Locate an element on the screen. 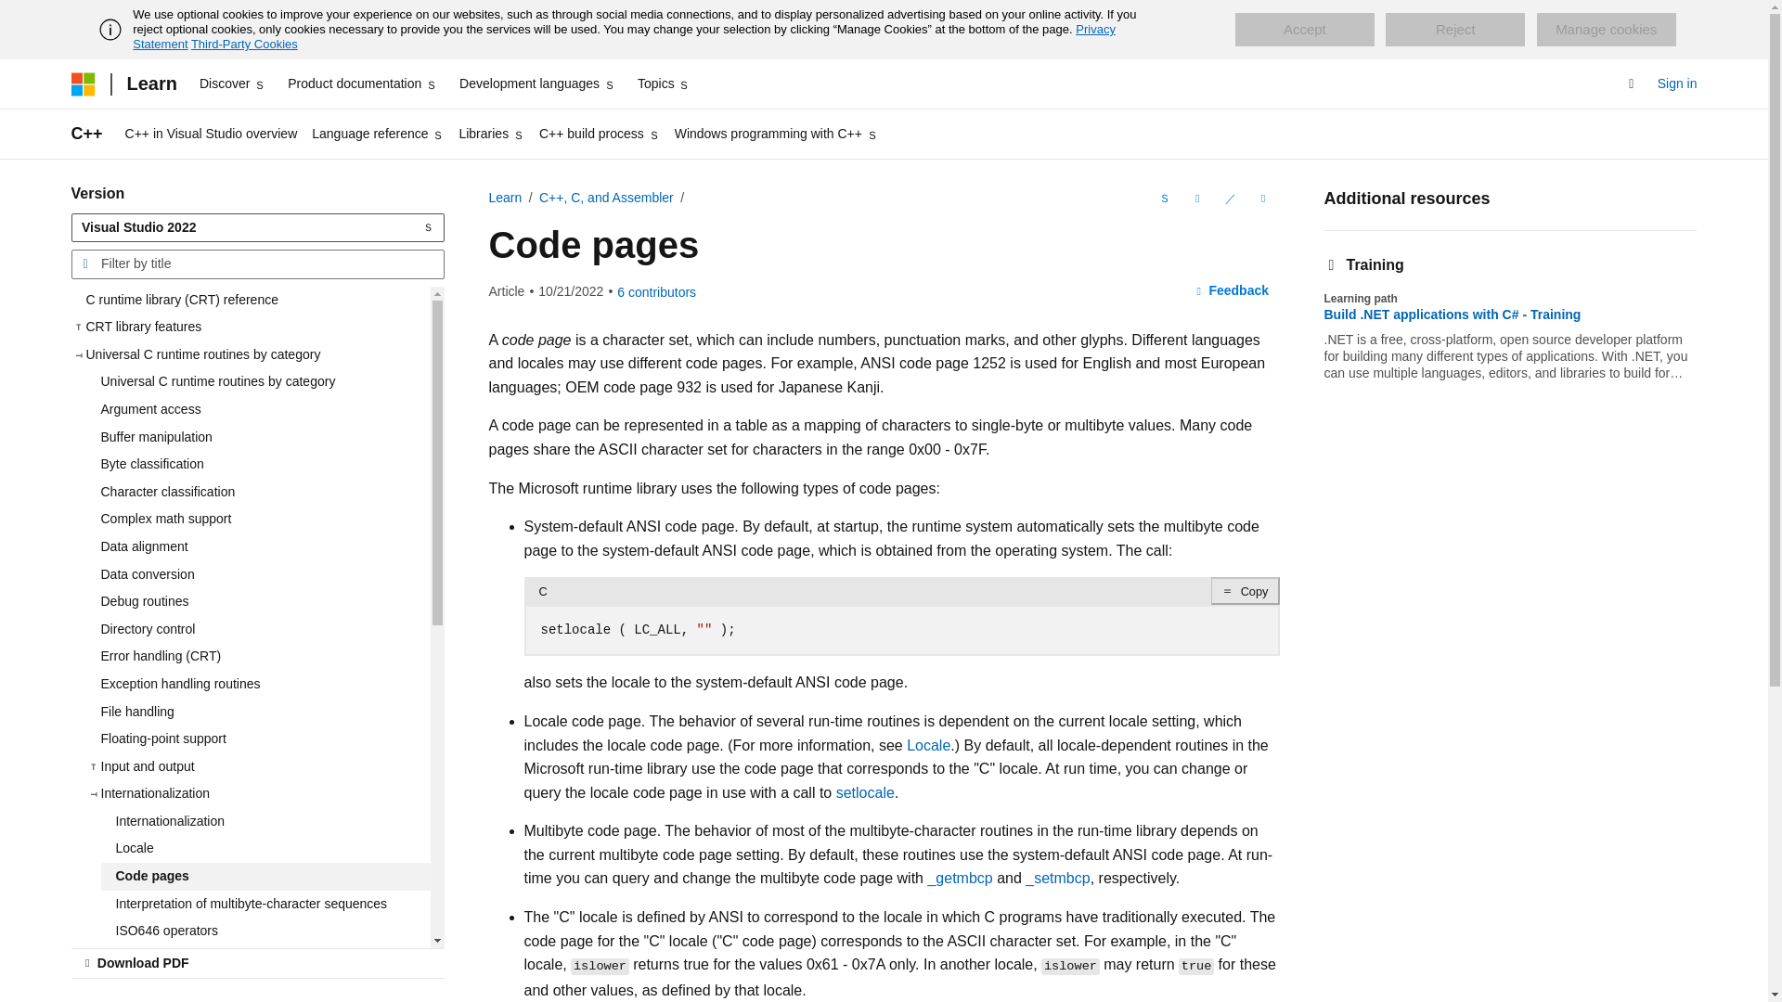 The height and width of the screenshot is (1002, 1782). Development languages is located at coordinates (536, 83).